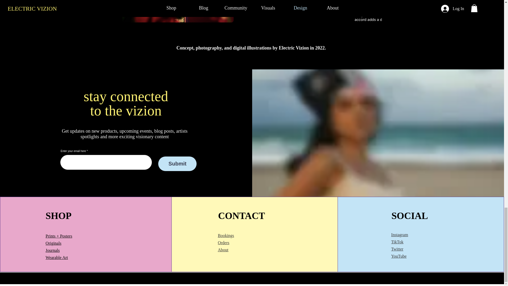  What do you see at coordinates (52, 250) in the screenshot?
I see `Journals` at bounding box center [52, 250].